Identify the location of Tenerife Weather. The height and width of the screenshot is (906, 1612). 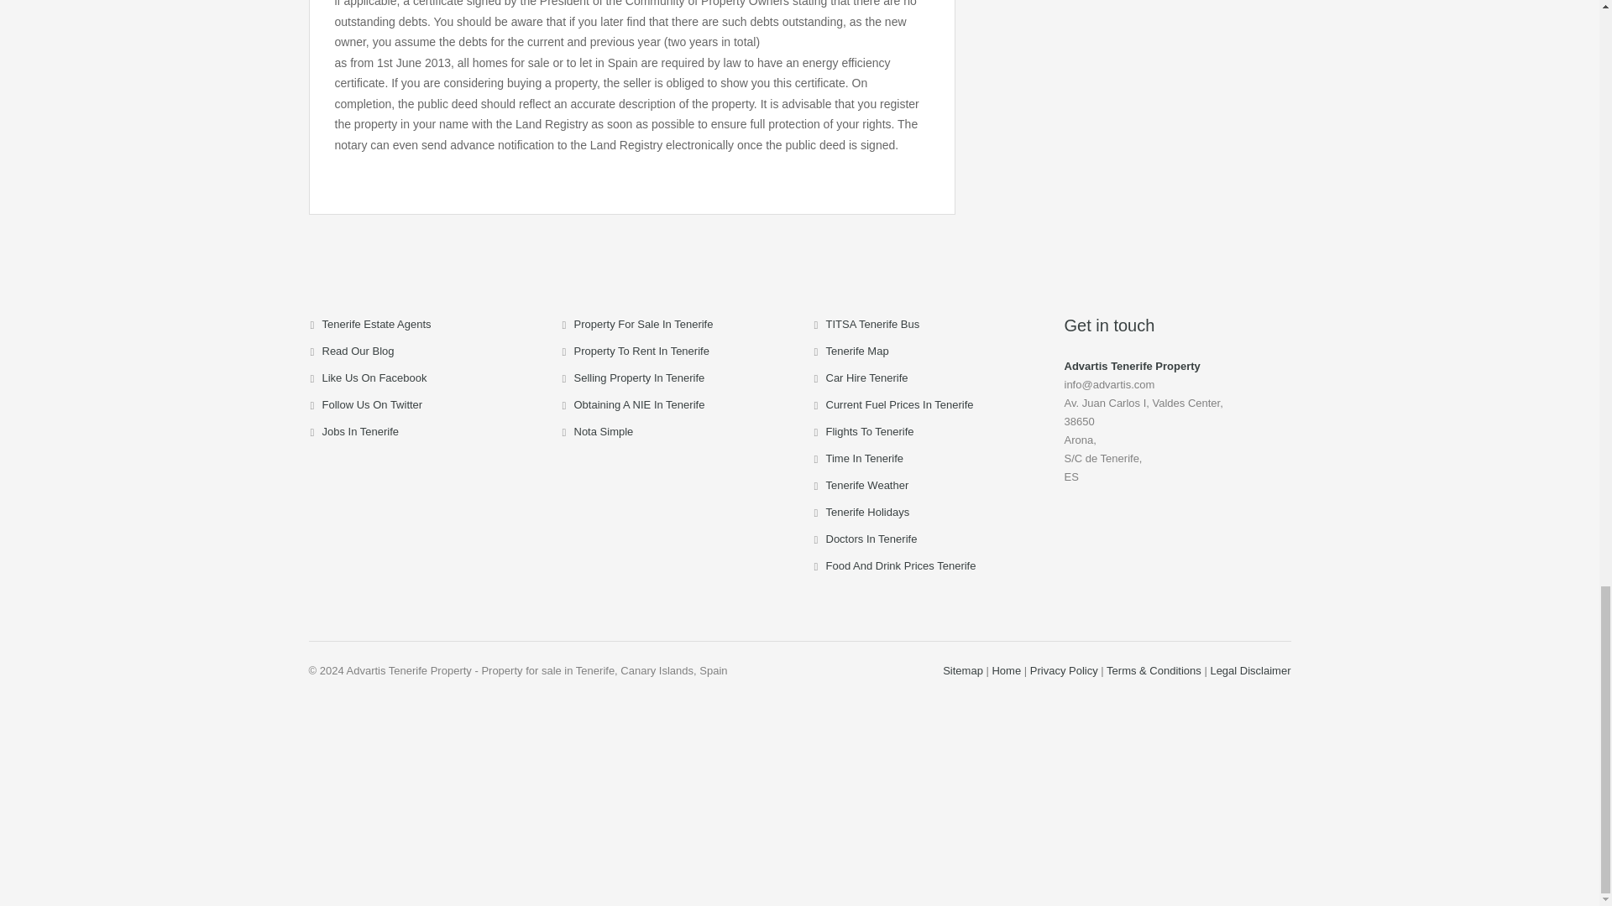
(866, 485).